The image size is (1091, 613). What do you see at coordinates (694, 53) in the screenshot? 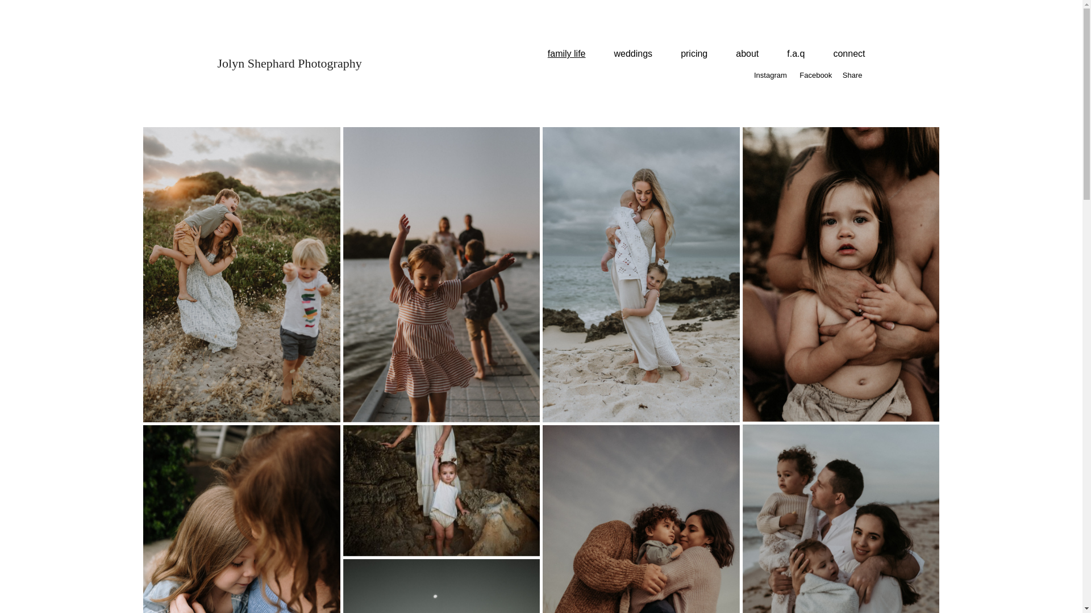
I see `pricing` at bounding box center [694, 53].